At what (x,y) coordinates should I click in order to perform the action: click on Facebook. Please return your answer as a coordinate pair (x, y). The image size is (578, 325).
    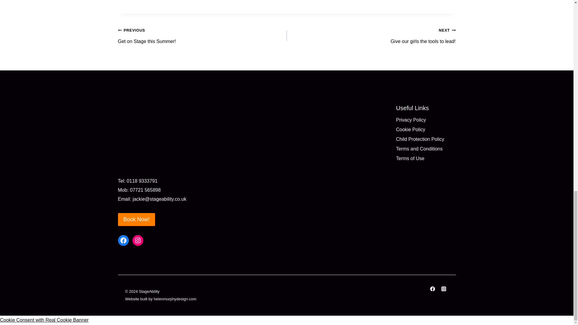
    Looking at the image, I should click on (202, 36).